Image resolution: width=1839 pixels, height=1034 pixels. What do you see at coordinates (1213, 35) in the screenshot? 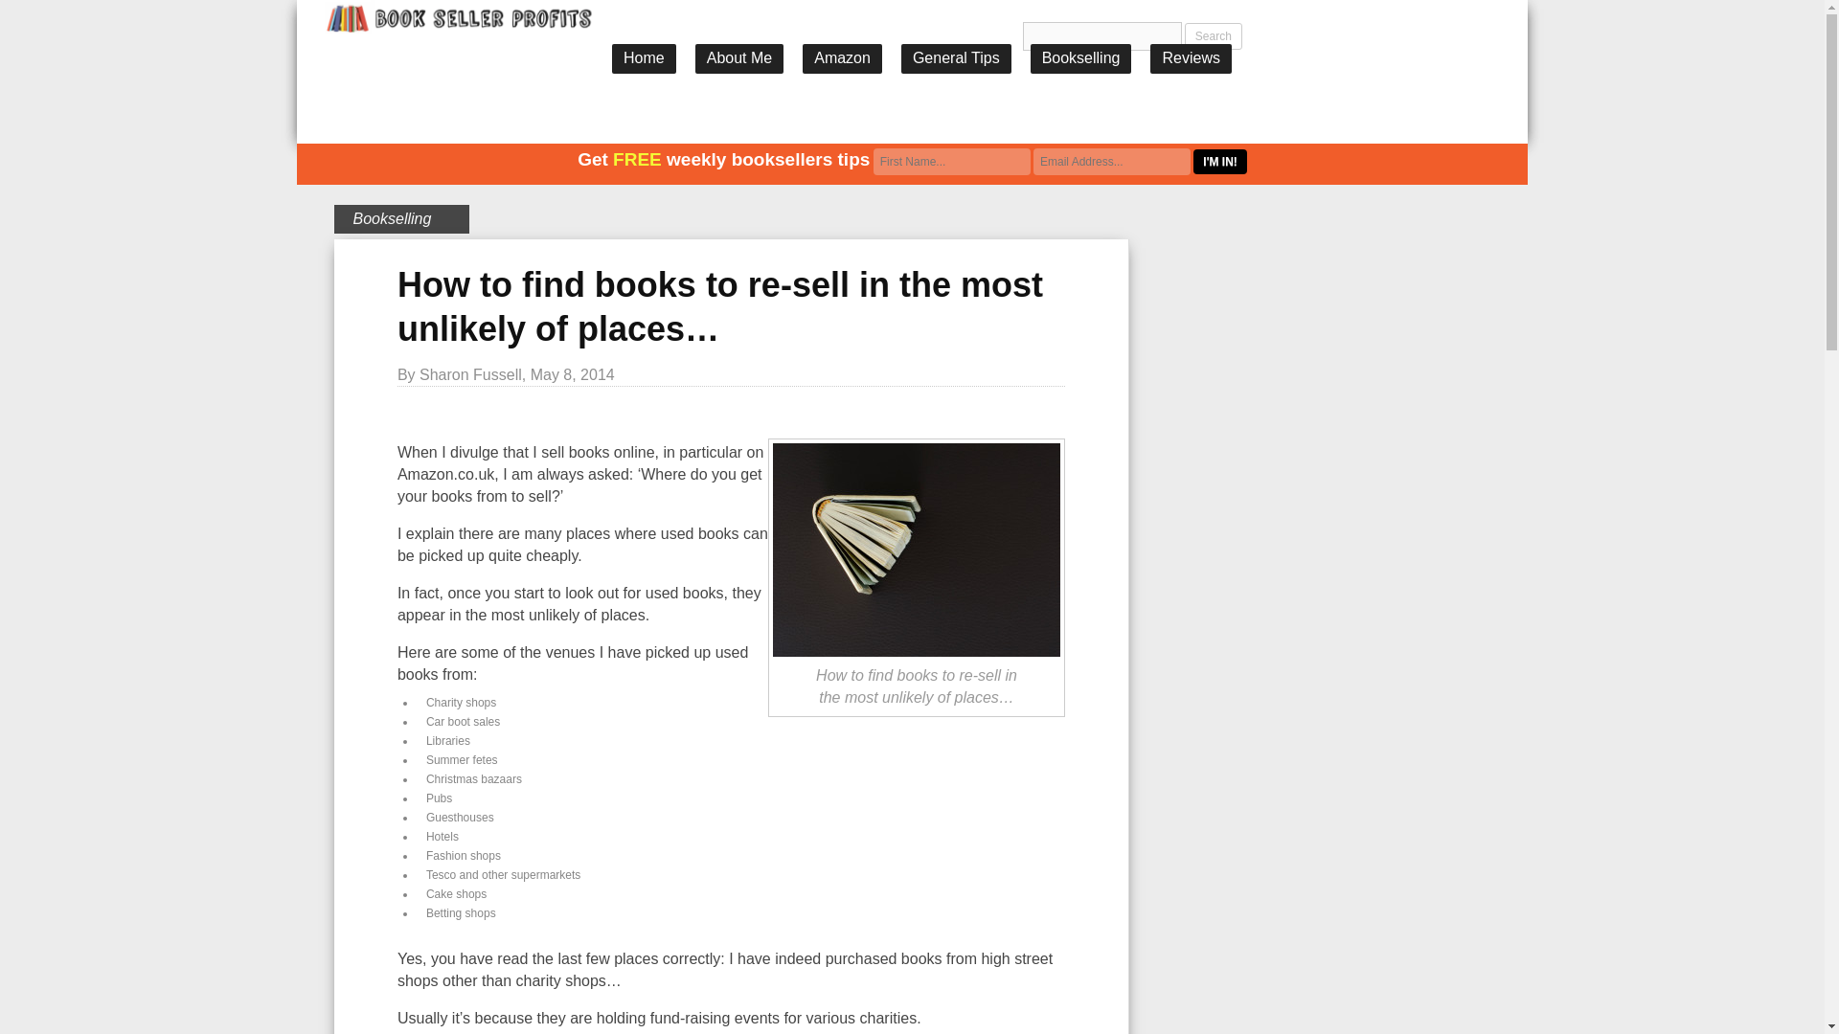
I see `Search` at bounding box center [1213, 35].